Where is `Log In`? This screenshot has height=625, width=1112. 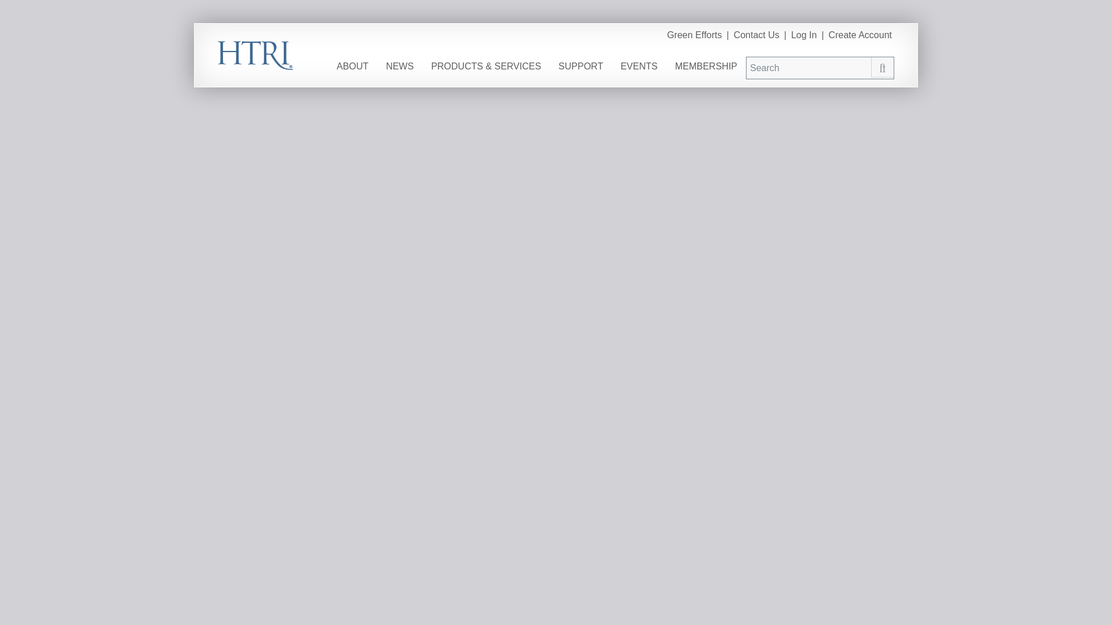 Log In is located at coordinates (803, 37).